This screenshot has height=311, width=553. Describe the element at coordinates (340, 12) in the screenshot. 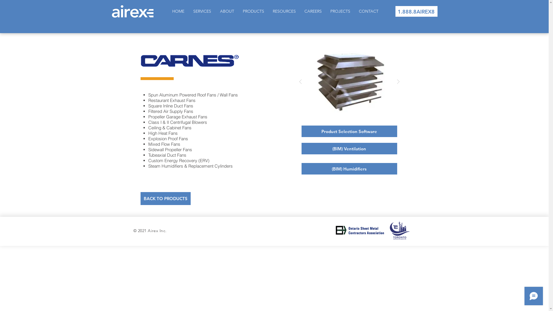

I see `PROJECTS` at that location.